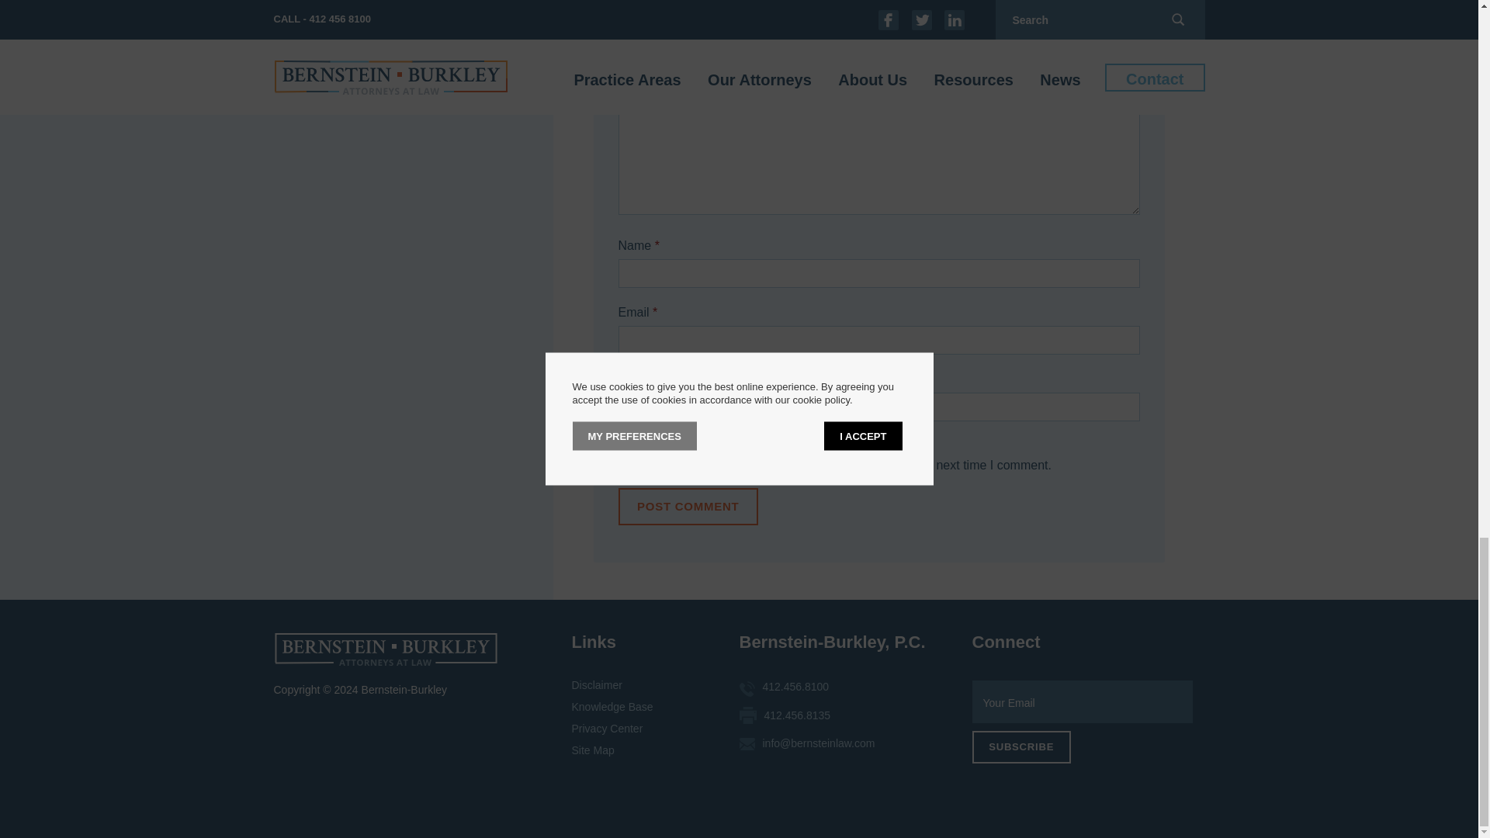 Image resolution: width=1490 pixels, height=838 pixels. I want to click on yes, so click(622, 445).